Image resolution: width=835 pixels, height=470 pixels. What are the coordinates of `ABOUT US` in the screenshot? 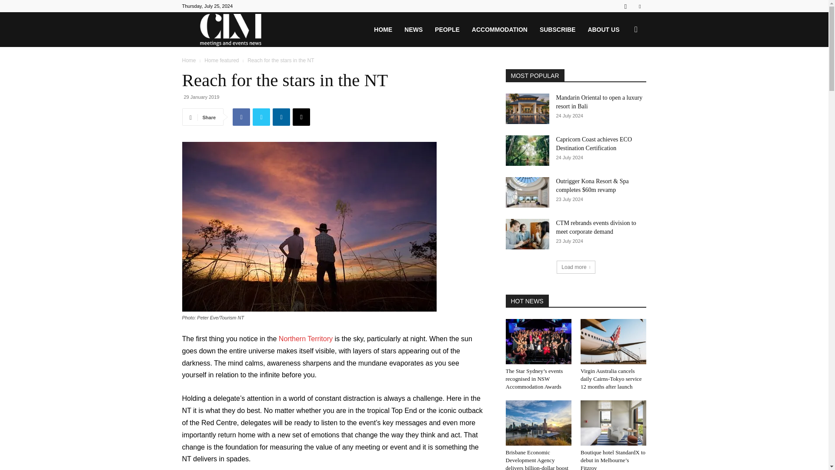 It's located at (603, 30).